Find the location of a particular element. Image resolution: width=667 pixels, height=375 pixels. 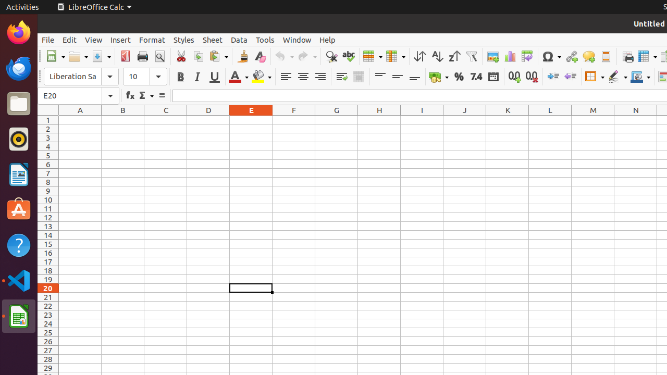

Font Name is located at coordinates (81, 77).